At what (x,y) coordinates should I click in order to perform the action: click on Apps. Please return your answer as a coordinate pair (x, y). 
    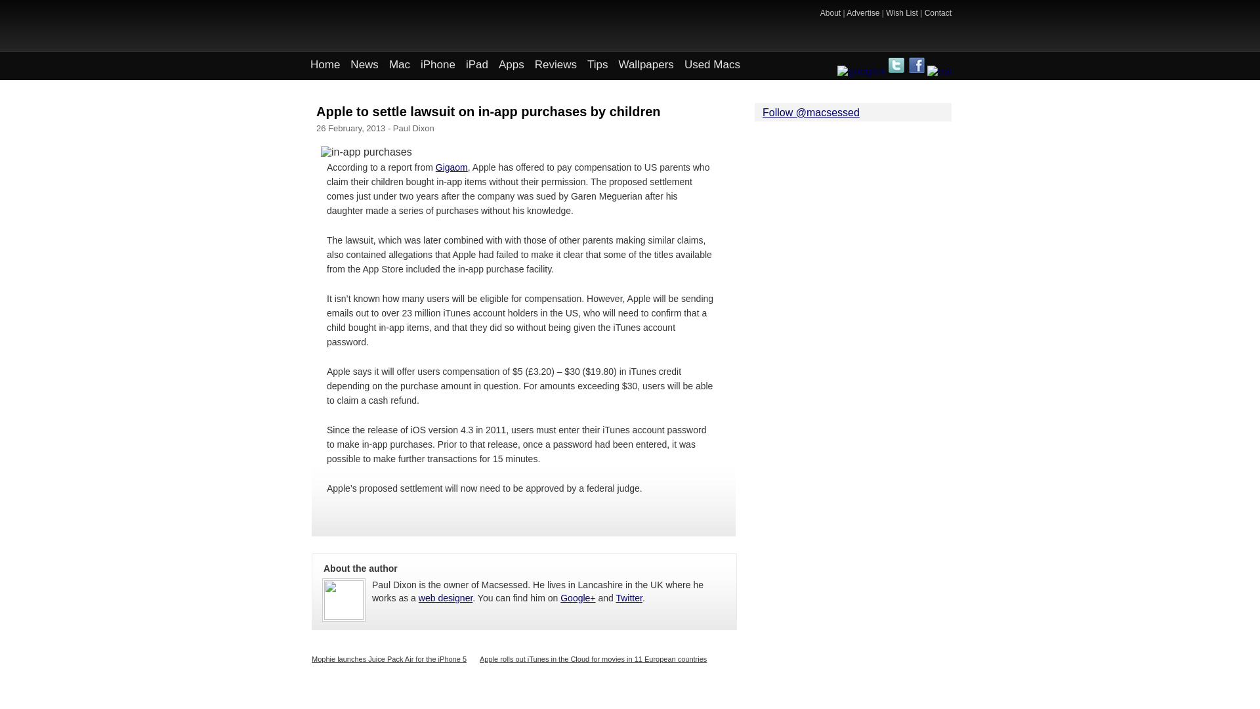
    Looking at the image, I should click on (511, 67).